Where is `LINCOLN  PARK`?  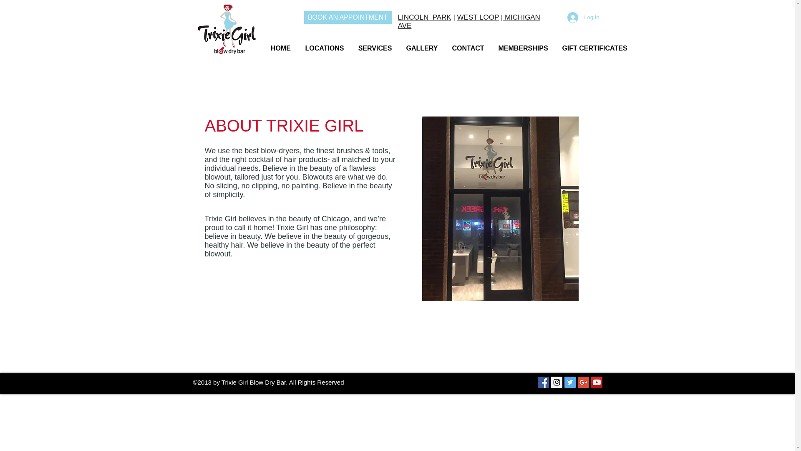
LINCOLN  PARK is located at coordinates (425, 17).